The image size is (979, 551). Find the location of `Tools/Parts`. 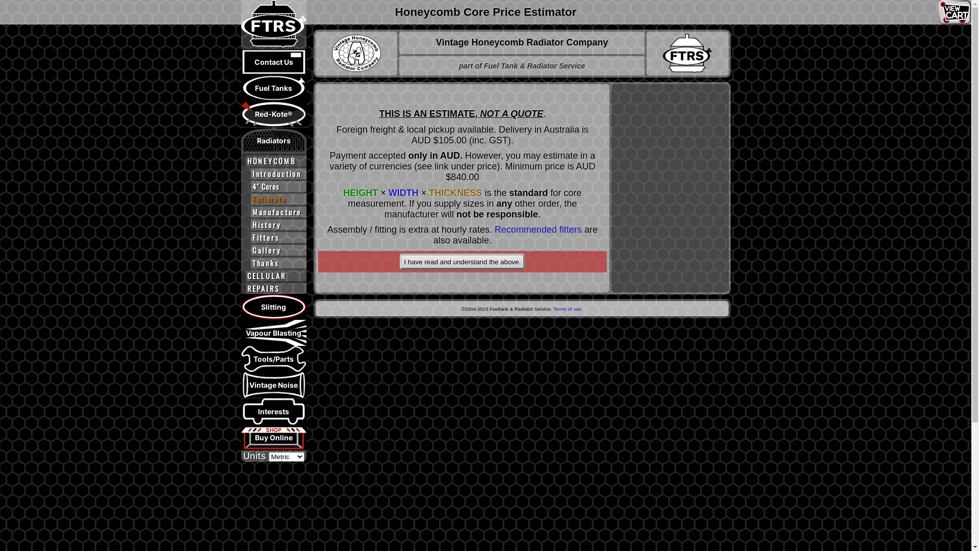

Tools/Parts is located at coordinates (273, 359).